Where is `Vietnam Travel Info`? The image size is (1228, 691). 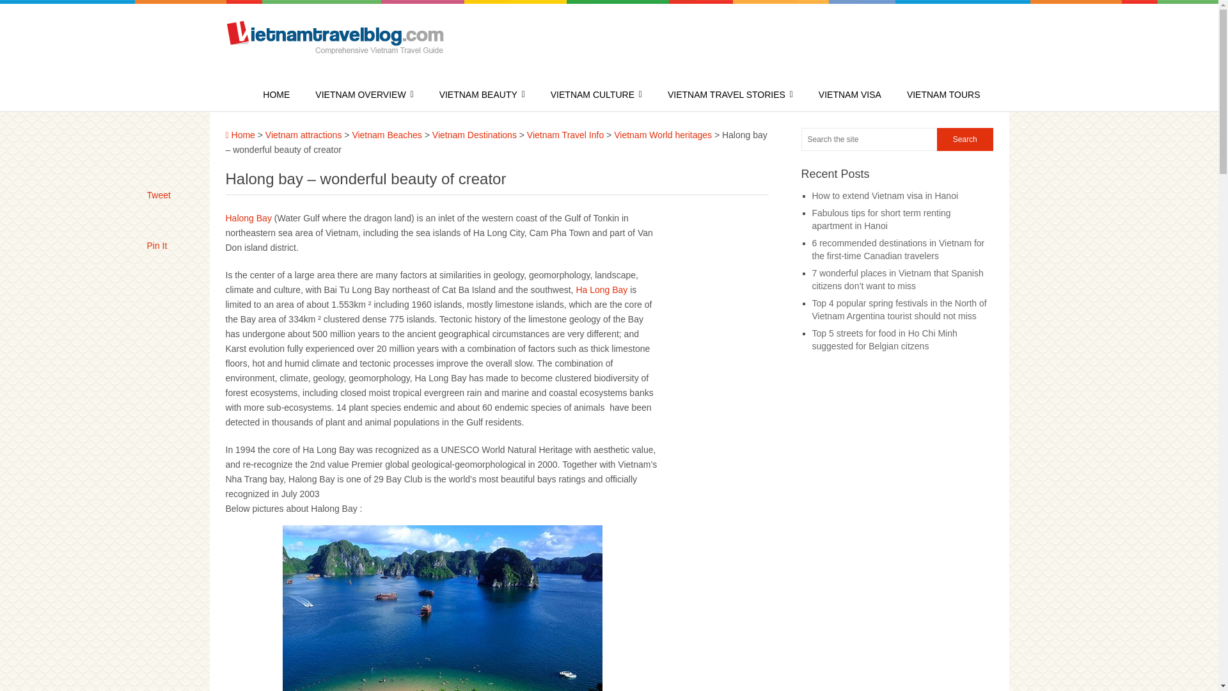 Vietnam Travel Info is located at coordinates (565, 135).